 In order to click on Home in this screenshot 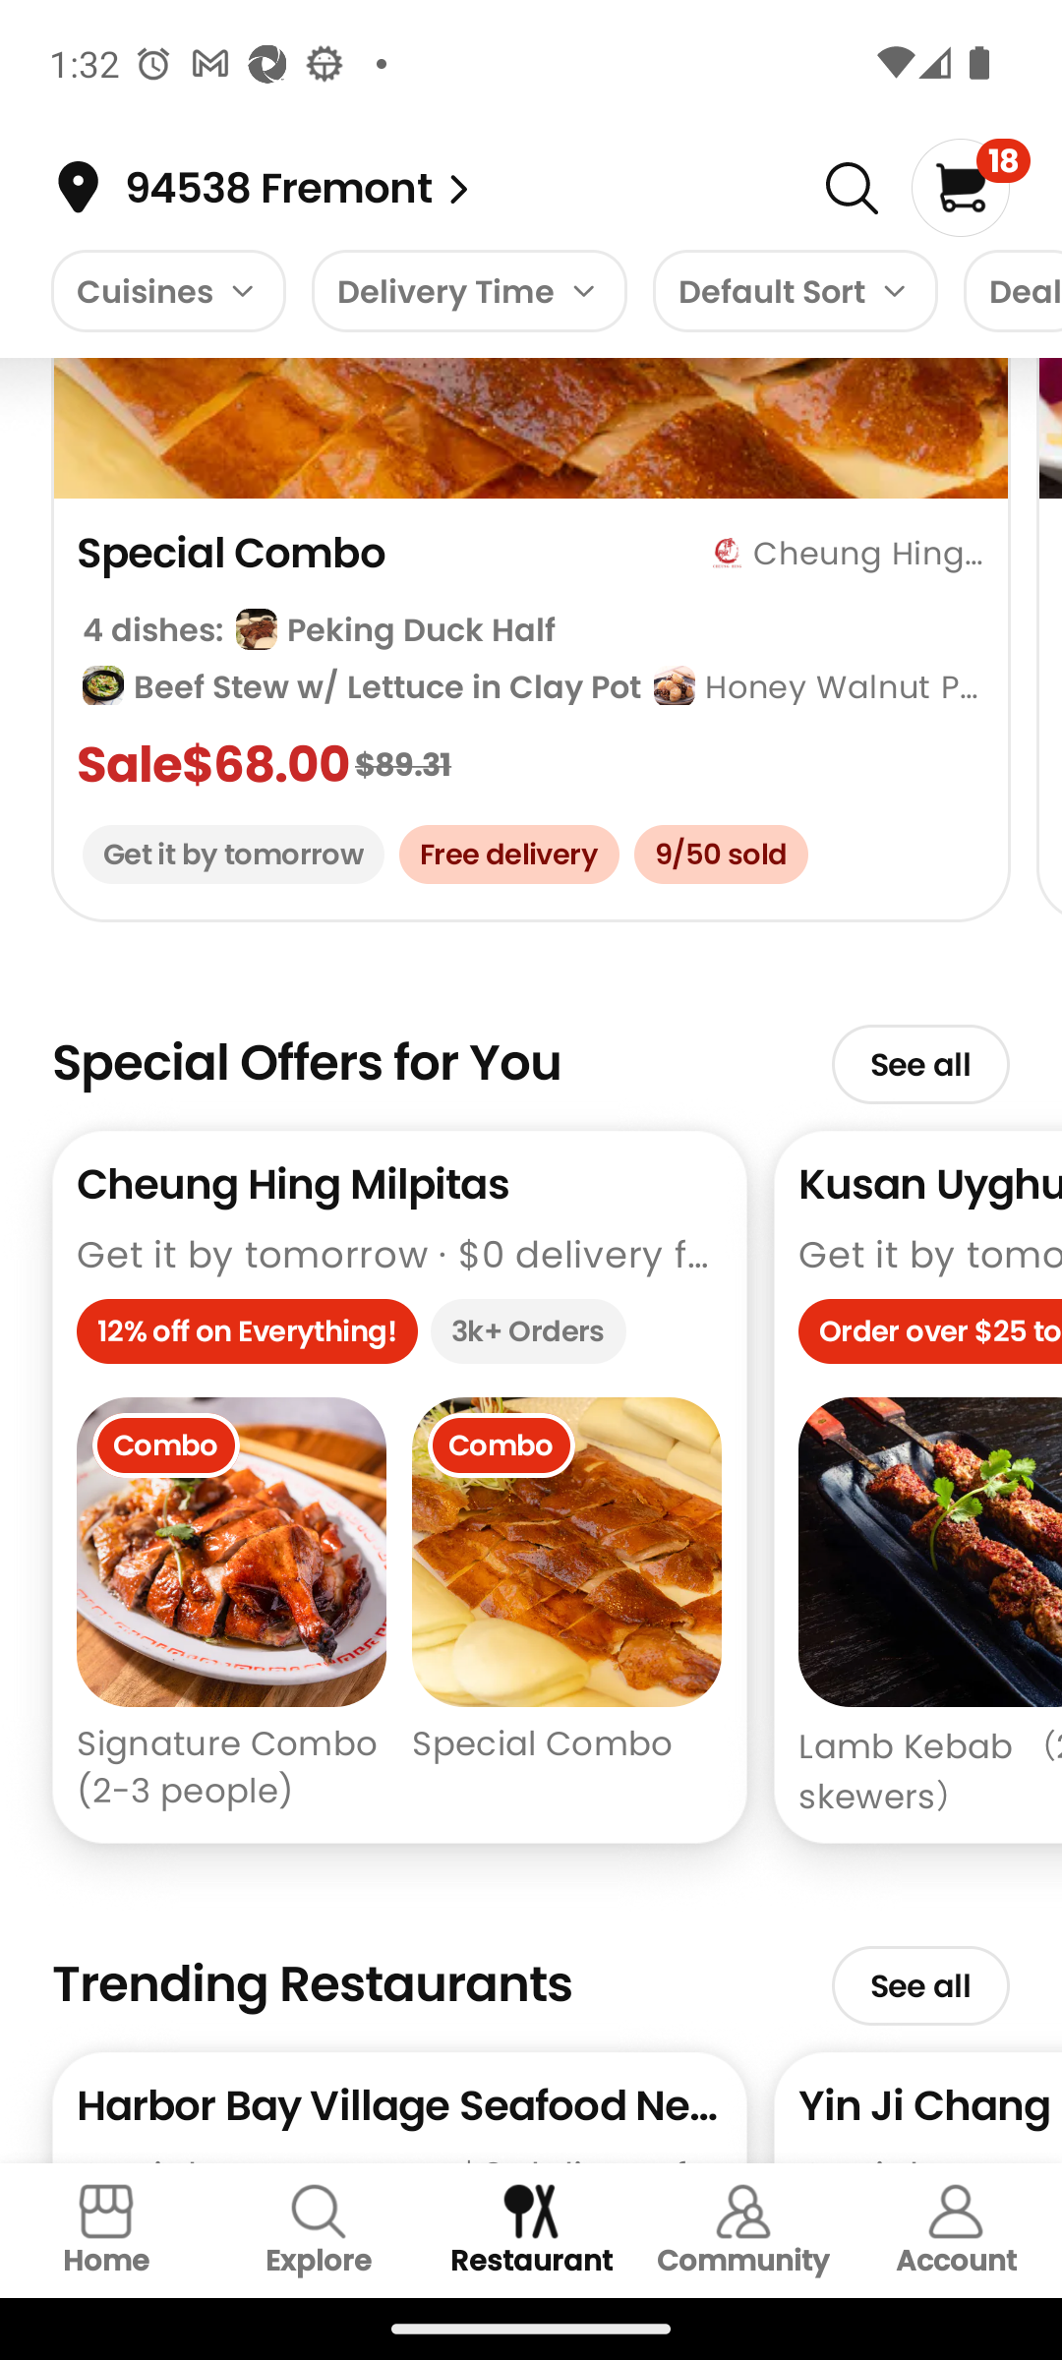, I will do `click(106, 2230)`.